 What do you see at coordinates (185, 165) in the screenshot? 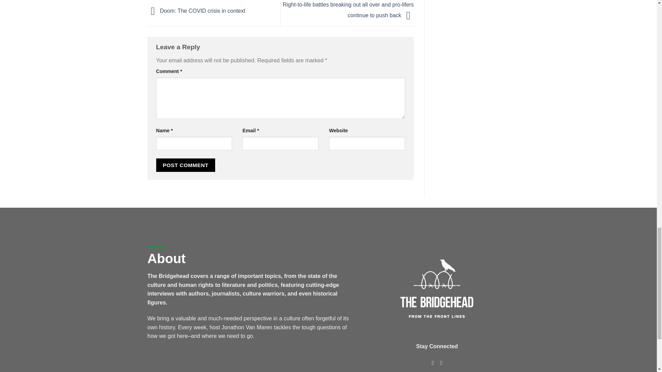
I see `Post Comment` at bounding box center [185, 165].